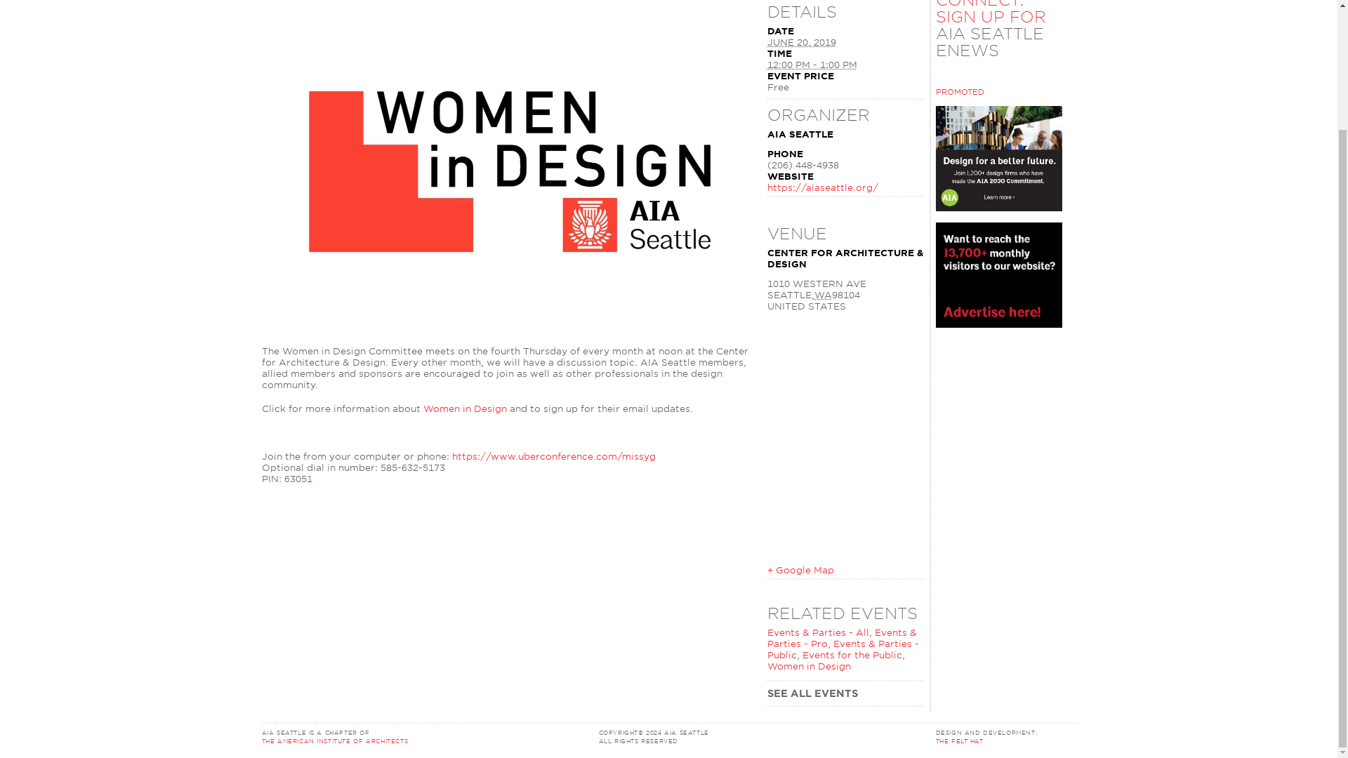 Image resolution: width=1348 pixels, height=758 pixels. What do you see at coordinates (421, 736) in the screenshot?
I see `The American Institue of Architects` at bounding box center [421, 736].